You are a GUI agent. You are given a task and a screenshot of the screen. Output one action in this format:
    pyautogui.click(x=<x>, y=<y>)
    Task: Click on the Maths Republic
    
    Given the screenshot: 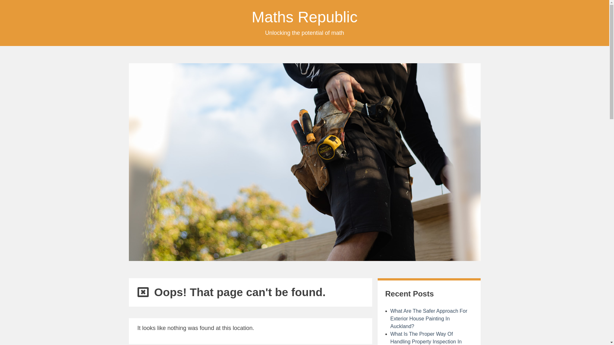 What is the action you would take?
    pyautogui.click(x=304, y=17)
    